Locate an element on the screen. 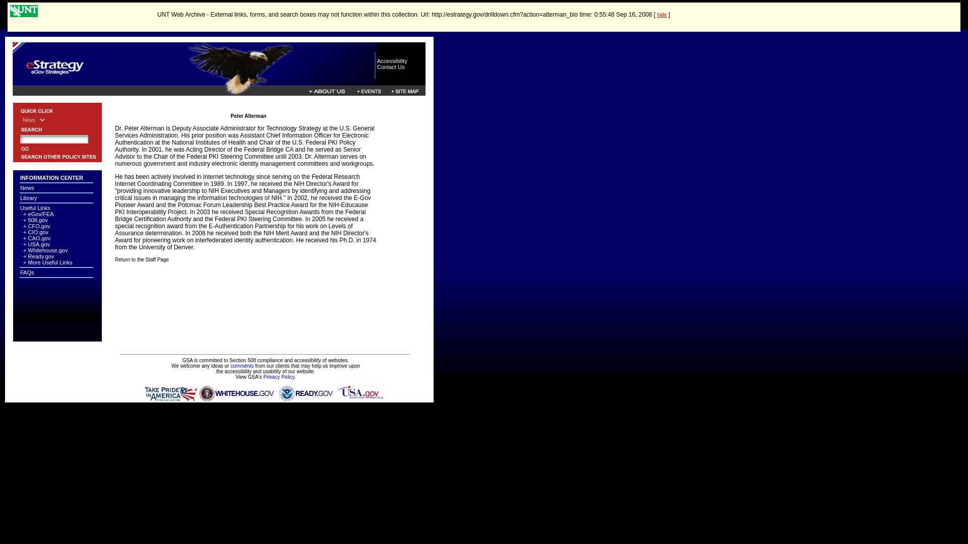  CAO.gov is located at coordinates (39, 238).